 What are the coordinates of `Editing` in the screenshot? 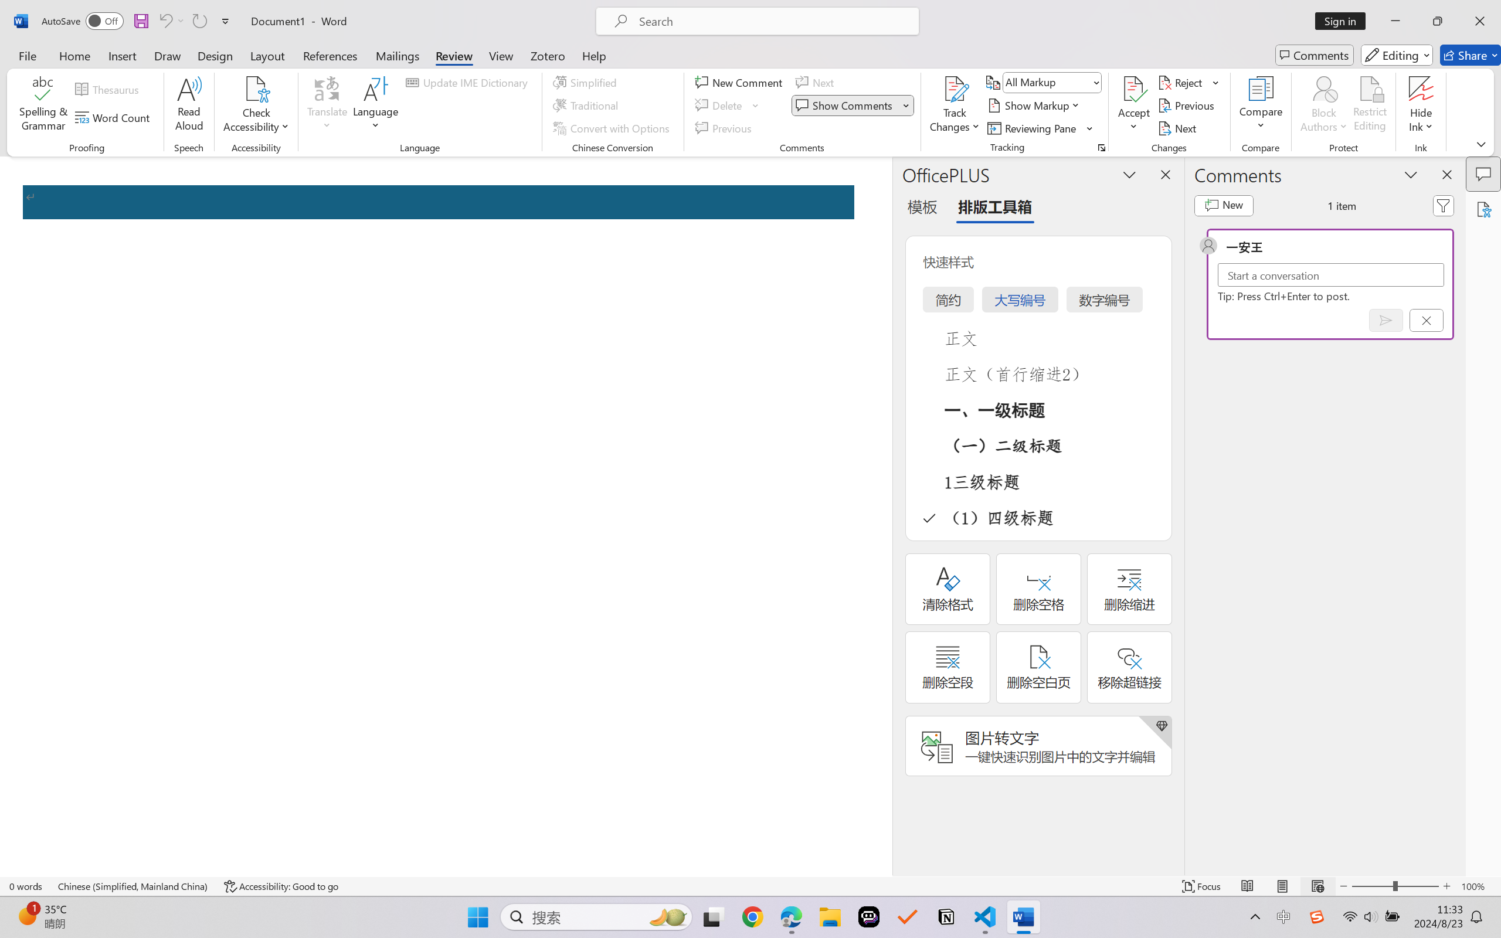 It's located at (1397, 55).